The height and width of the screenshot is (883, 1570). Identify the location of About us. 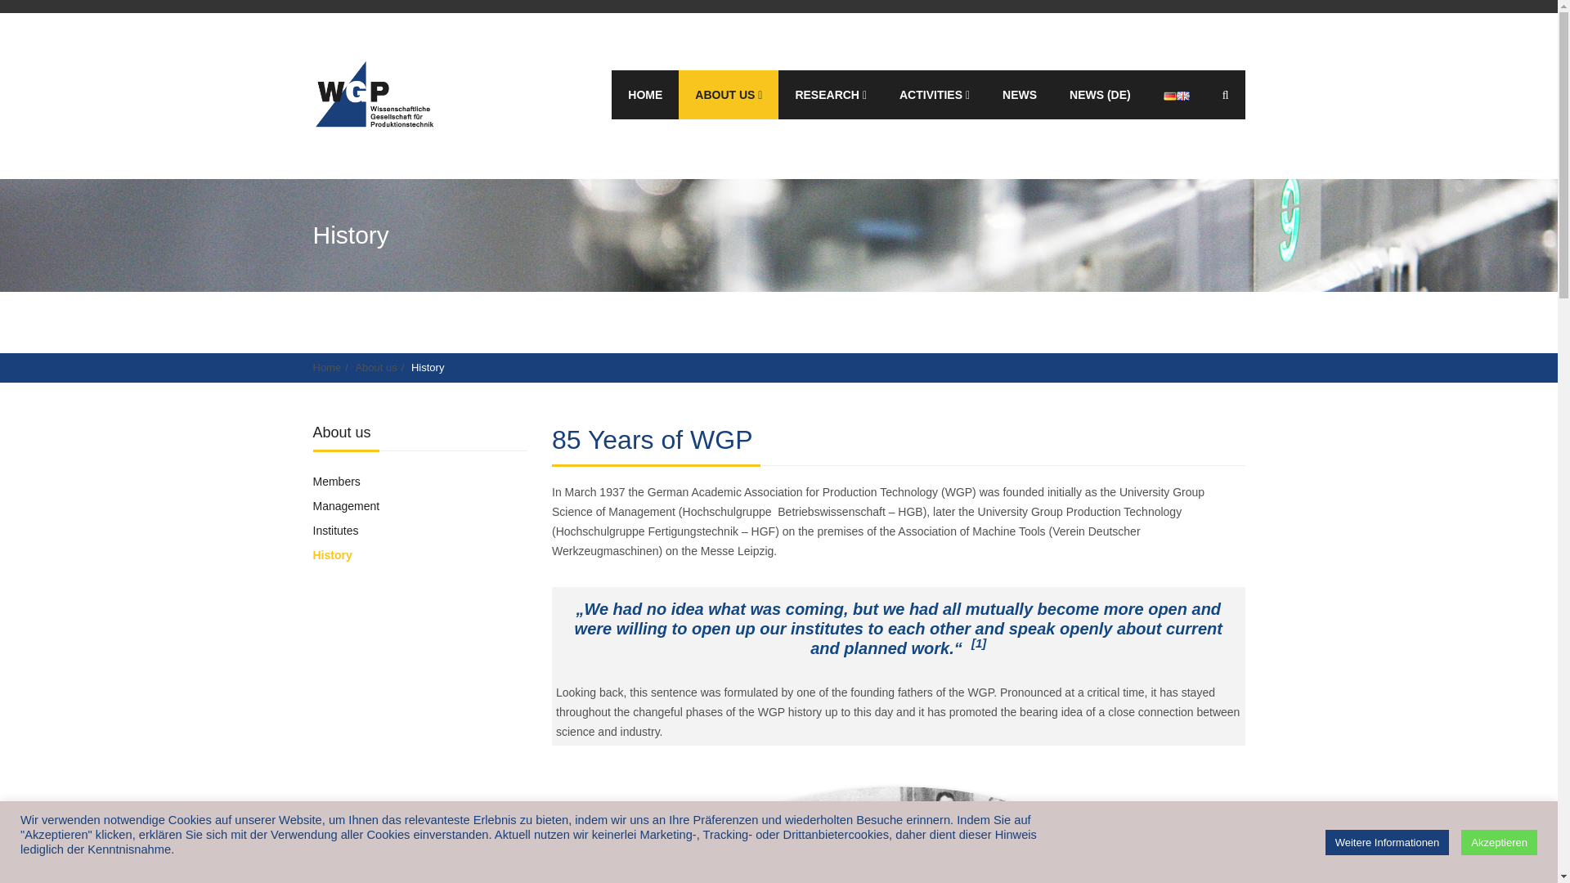
(728, 96).